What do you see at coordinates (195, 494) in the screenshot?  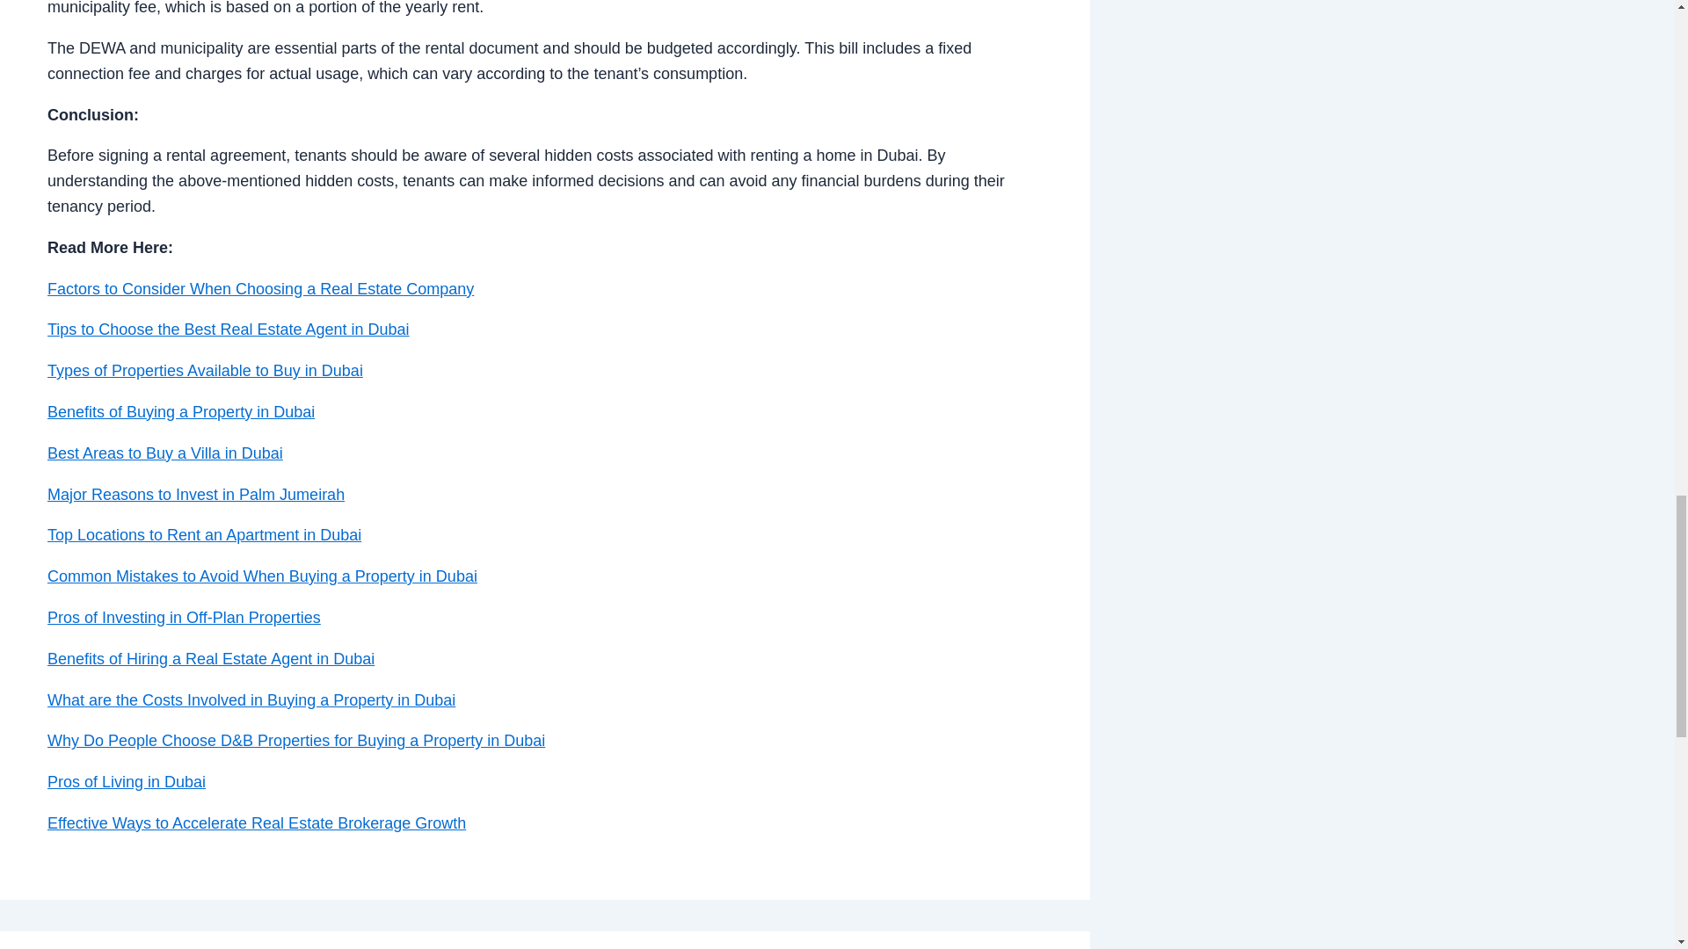 I see `Major Reasons to Invest in Palm Jumeirah` at bounding box center [195, 494].